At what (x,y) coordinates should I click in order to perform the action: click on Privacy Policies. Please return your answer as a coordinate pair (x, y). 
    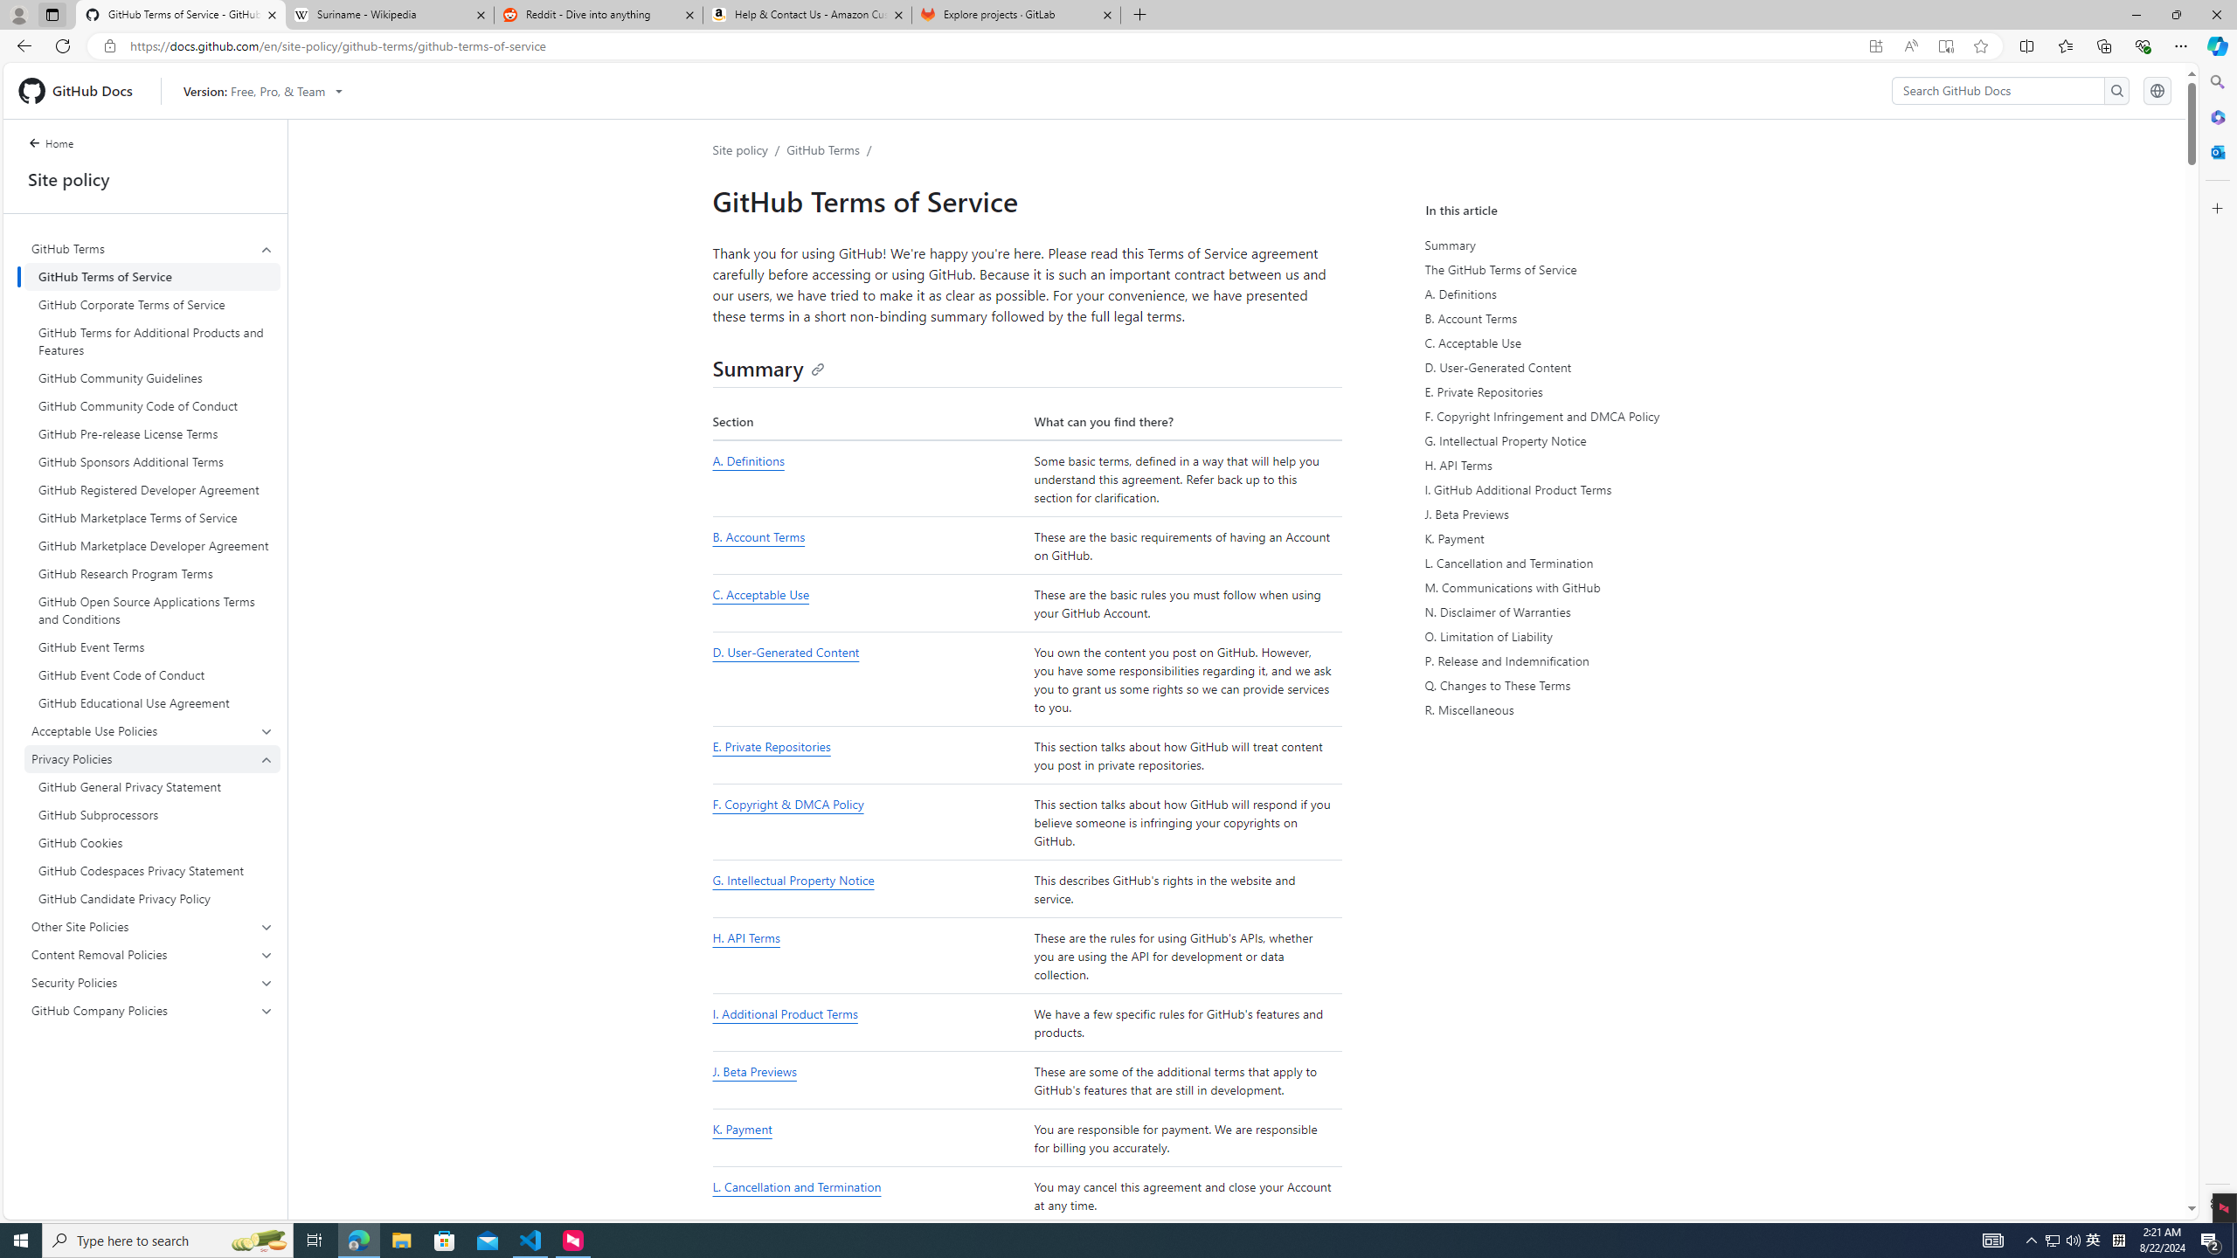
    Looking at the image, I should click on (152, 758).